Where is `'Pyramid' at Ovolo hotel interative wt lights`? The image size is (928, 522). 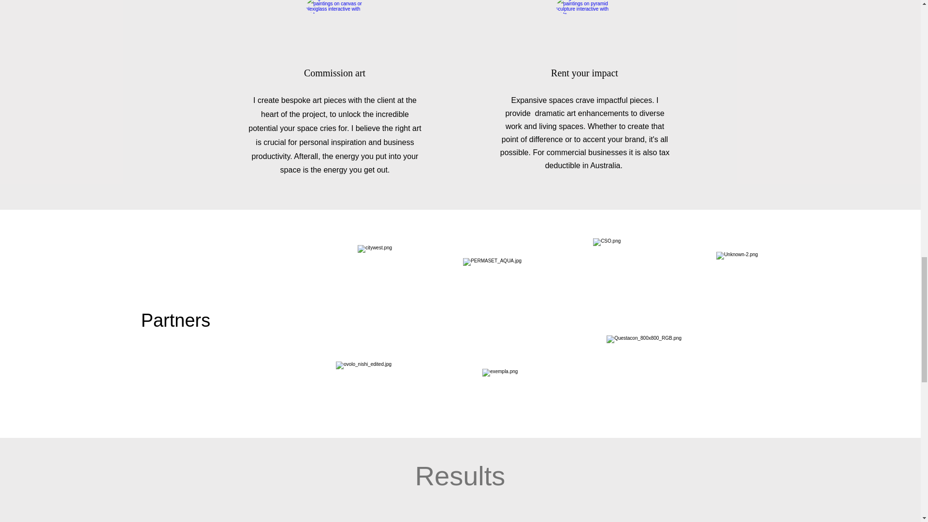 'Pyramid' at Ovolo hotel interative wt lights is located at coordinates (585, 27).